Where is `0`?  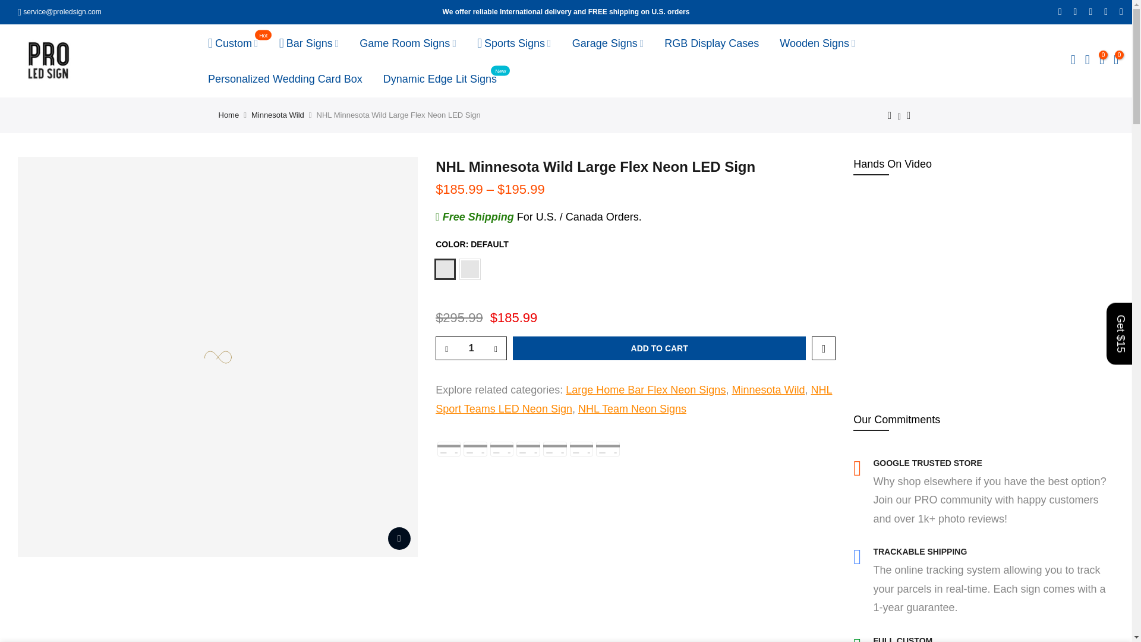
0 is located at coordinates (408, 43).